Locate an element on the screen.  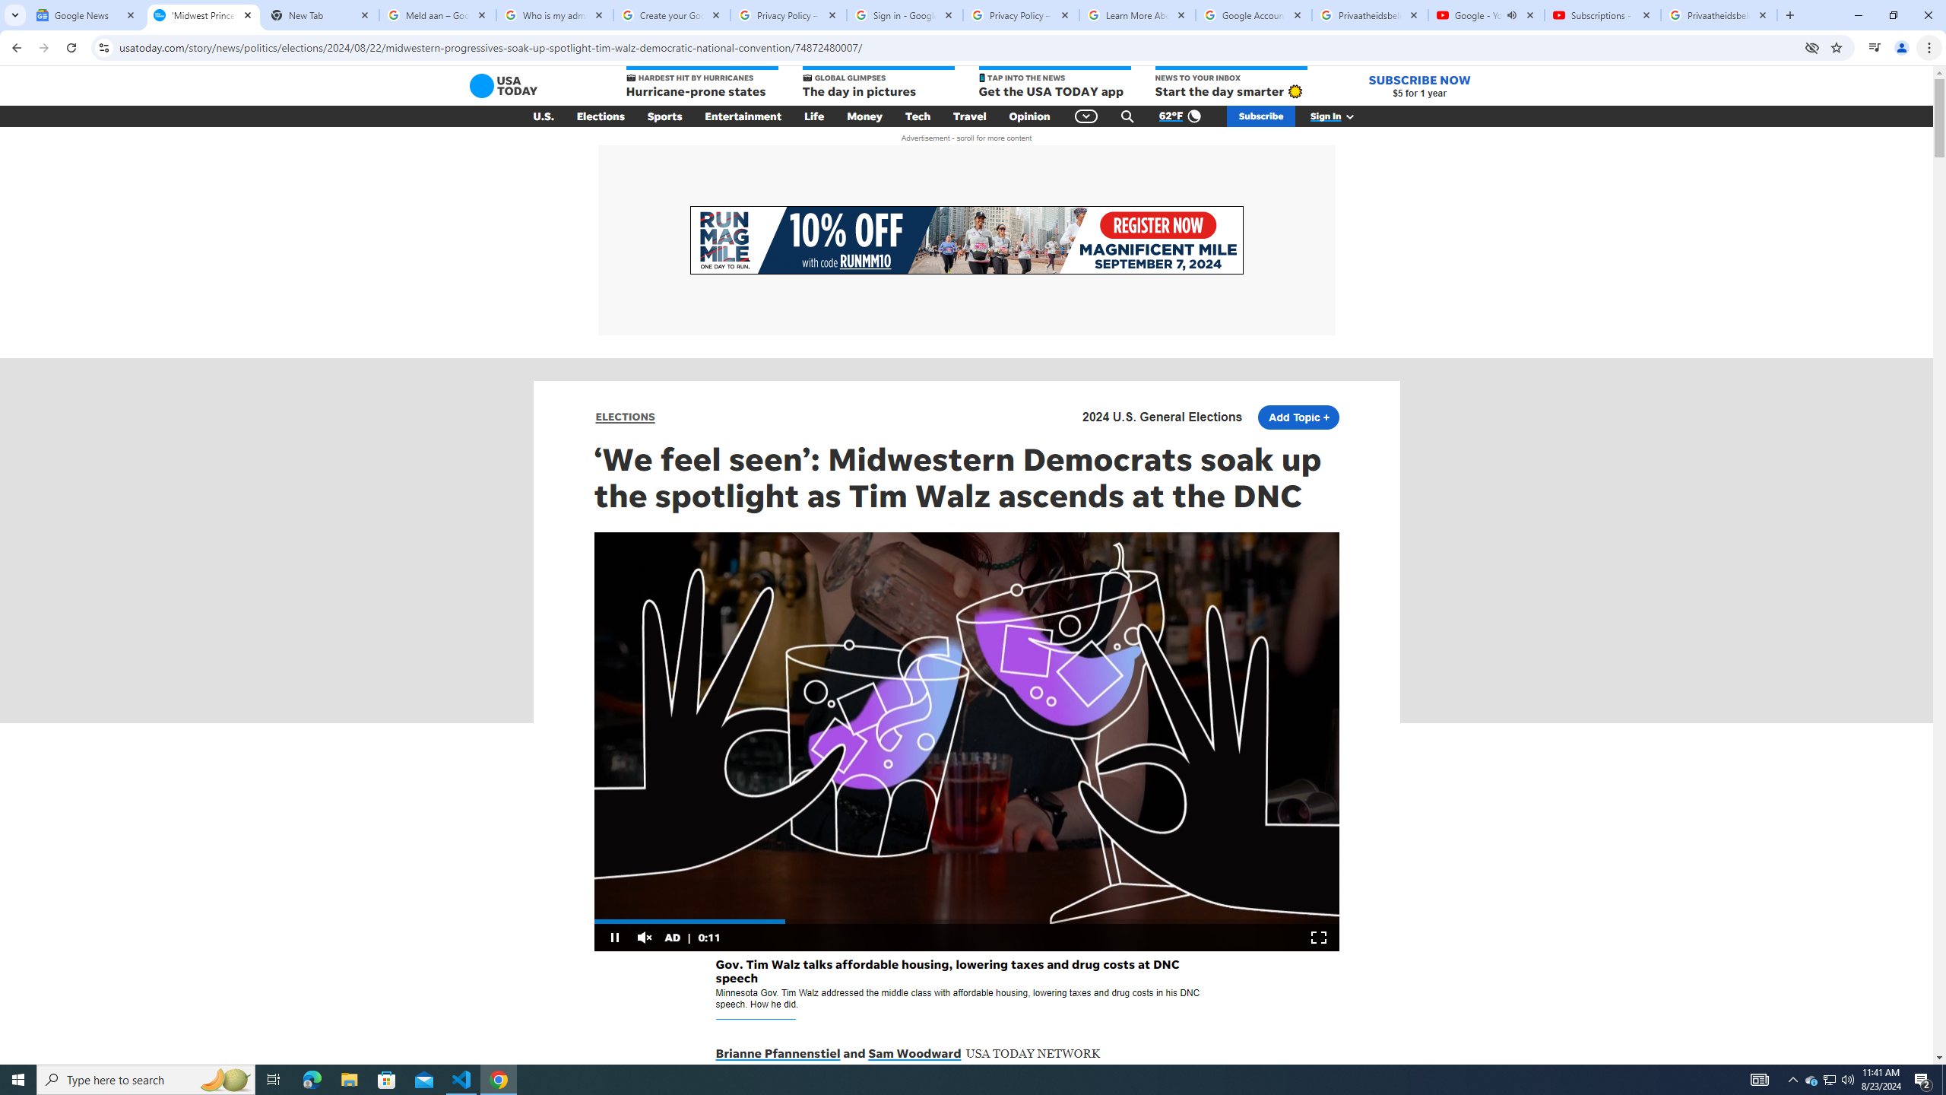
Create your Google Account is located at coordinates (672, 15).